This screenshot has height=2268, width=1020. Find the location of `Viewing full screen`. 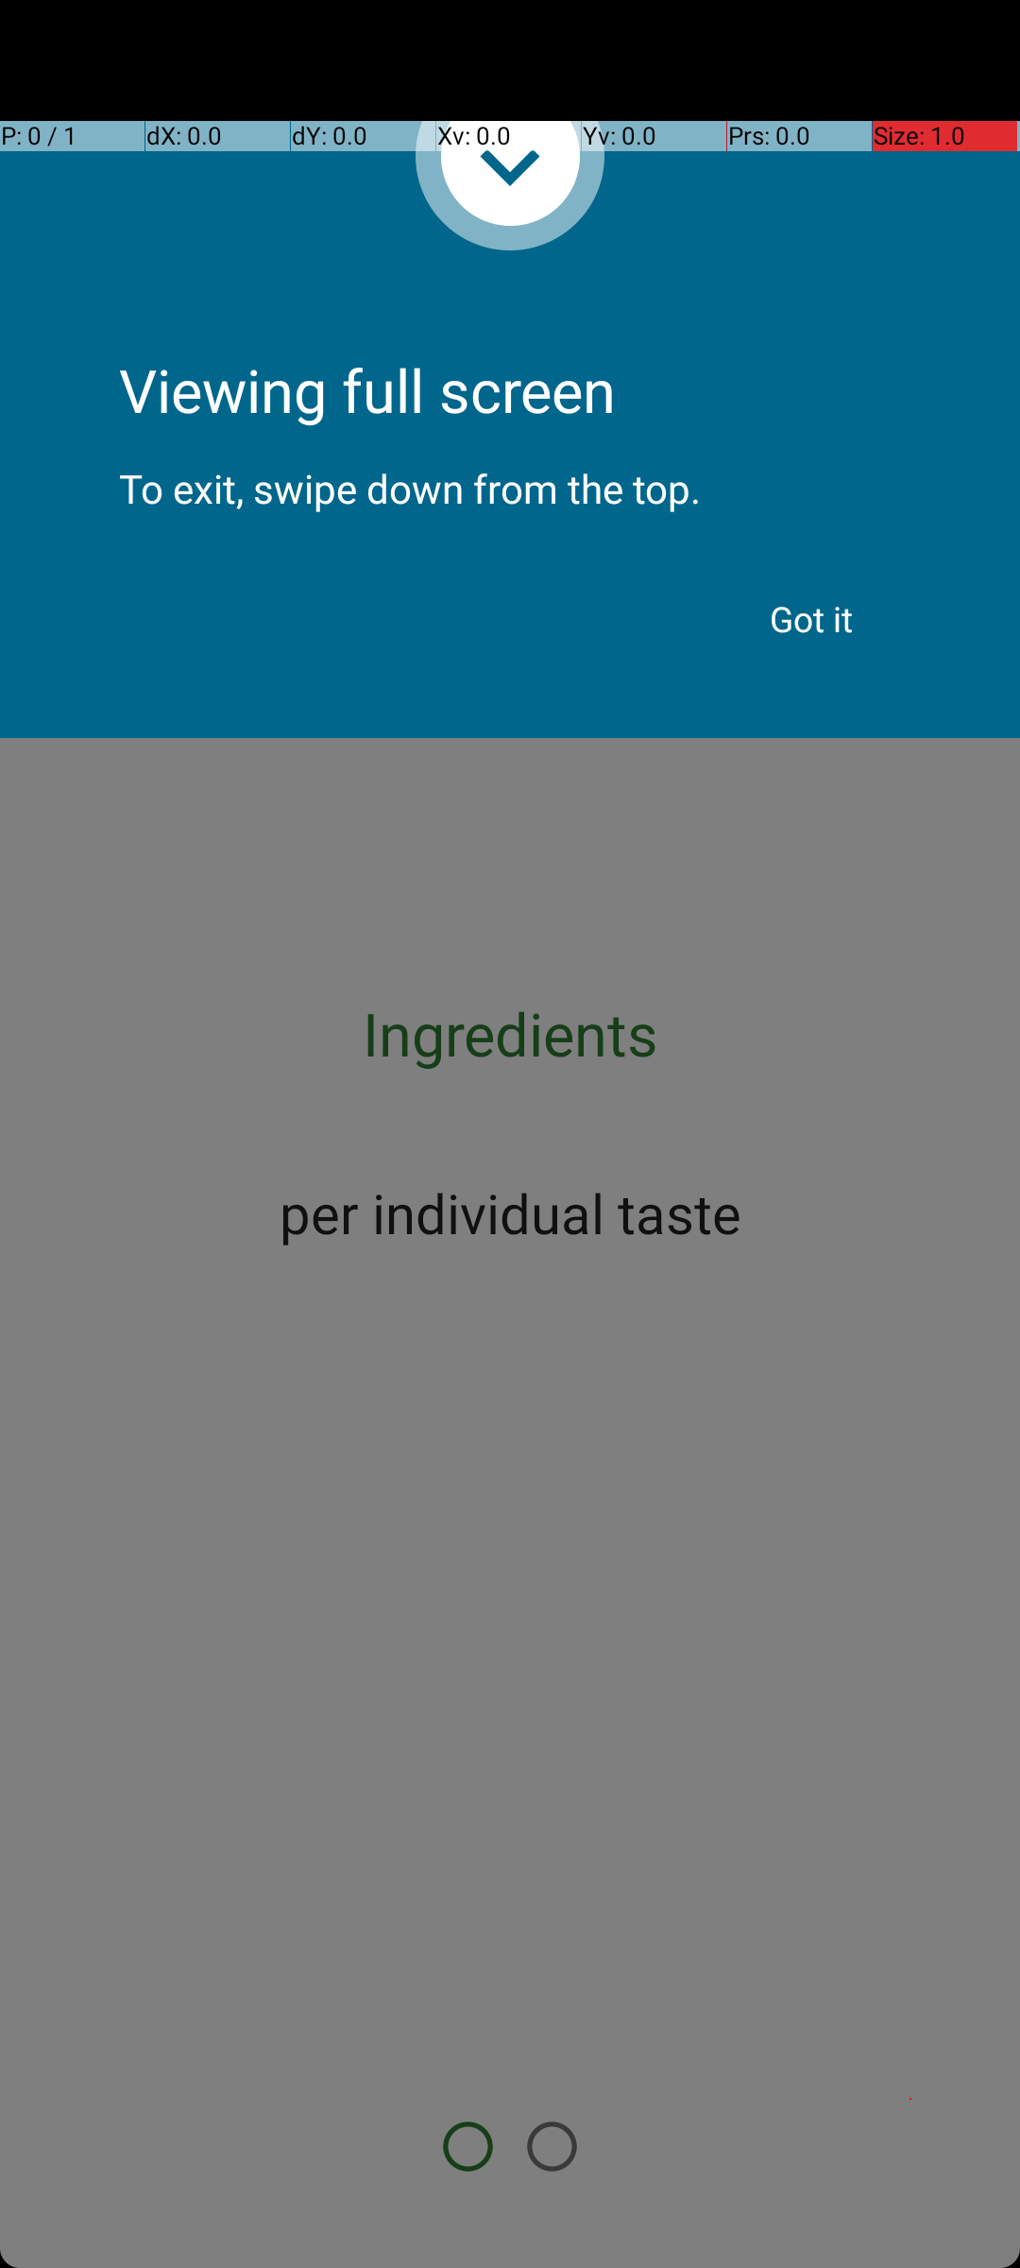

Viewing full screen is located at coordinates (510, 340).